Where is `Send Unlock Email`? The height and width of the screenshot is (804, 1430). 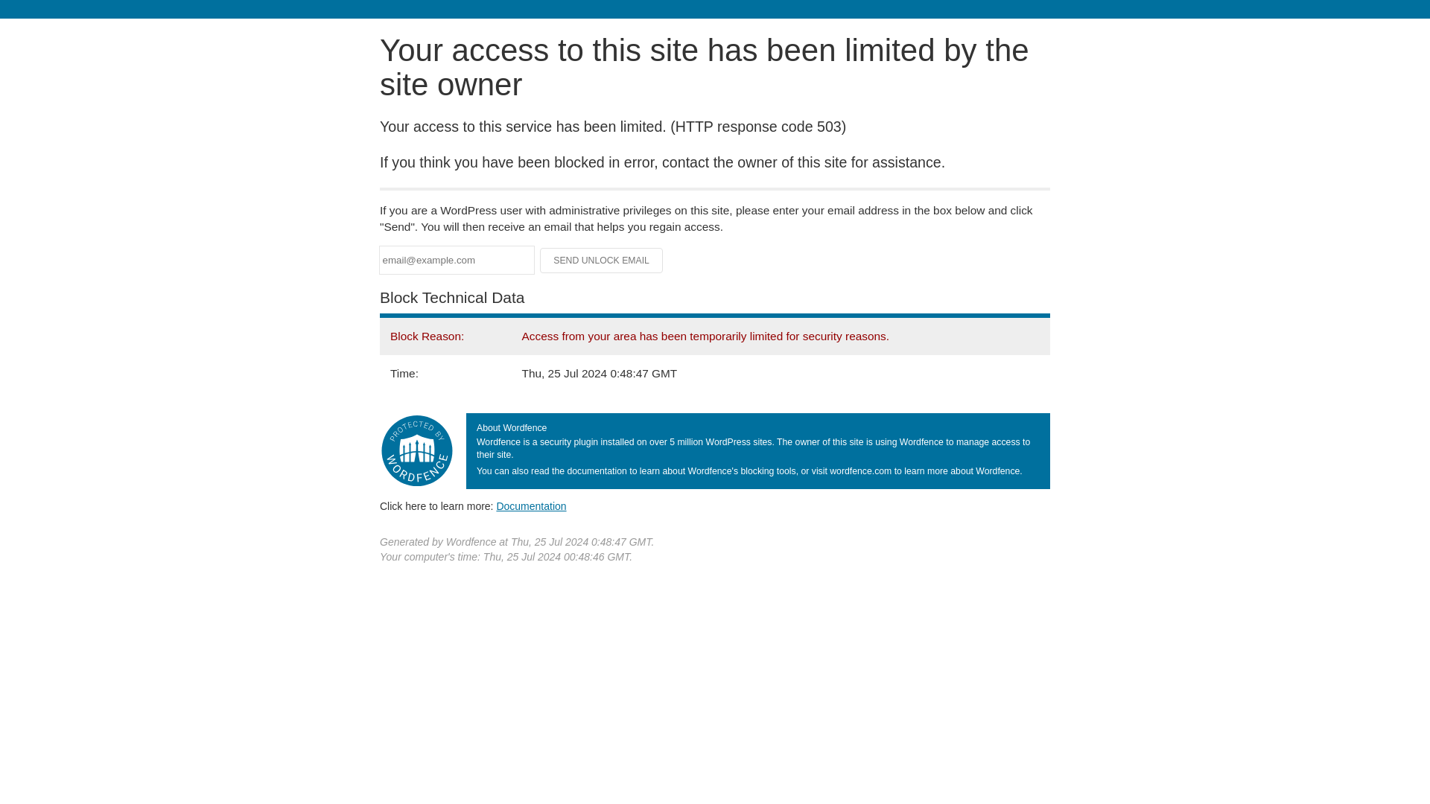 Send Unlock Email is located at coordinates (602, 261).